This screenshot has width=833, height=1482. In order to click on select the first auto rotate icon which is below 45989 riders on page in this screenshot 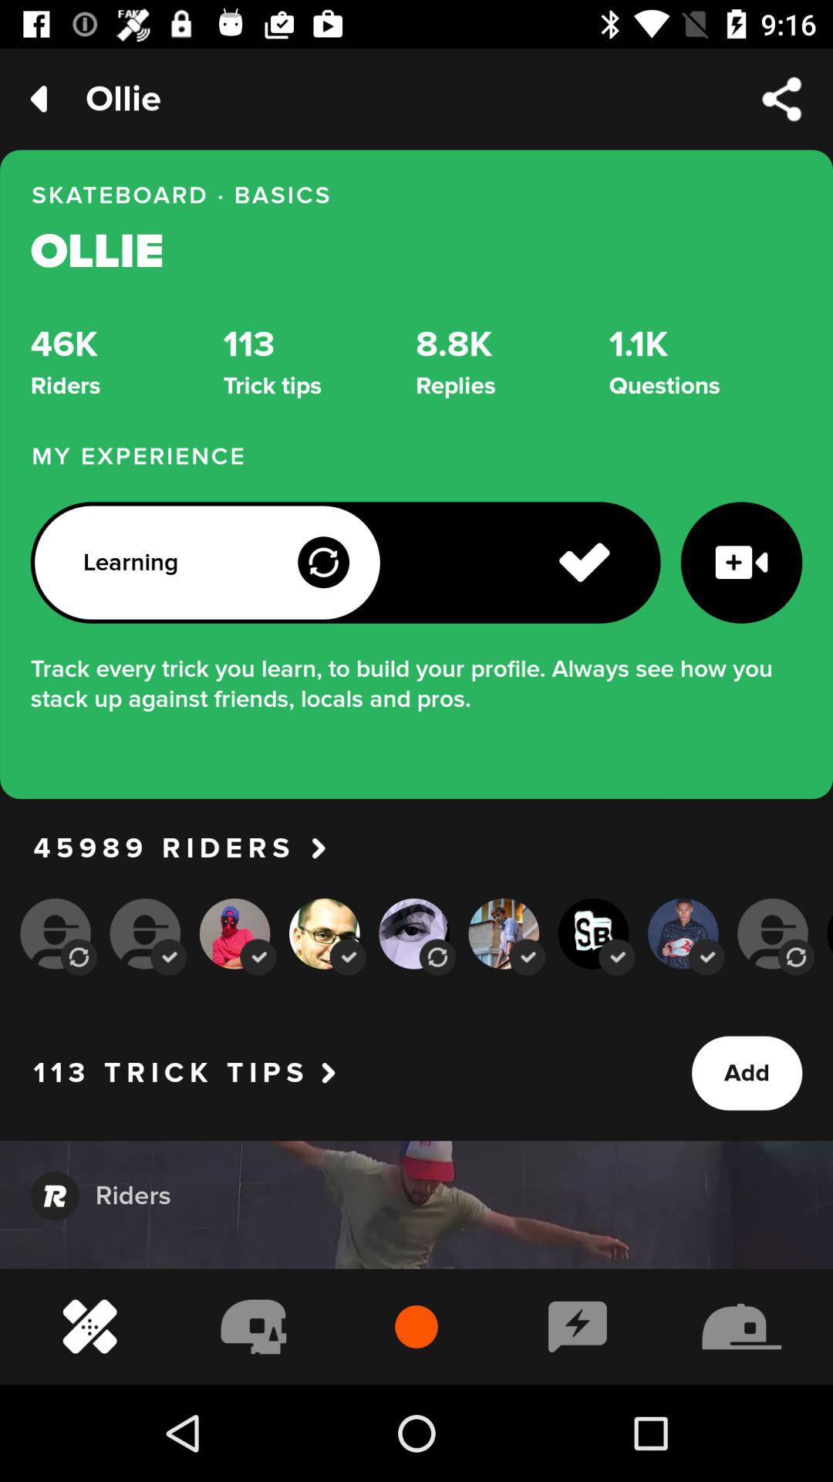, I will do `click(79, 957)`.